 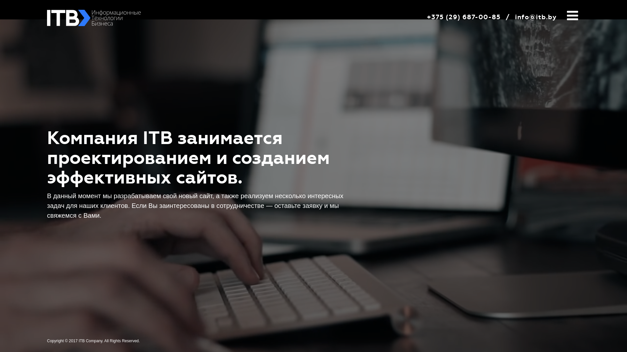 What do you see at coordinates (464, 17) in the screenshot?
I see `+375 (29) 687-00-85` at bounding box center [464, 17].